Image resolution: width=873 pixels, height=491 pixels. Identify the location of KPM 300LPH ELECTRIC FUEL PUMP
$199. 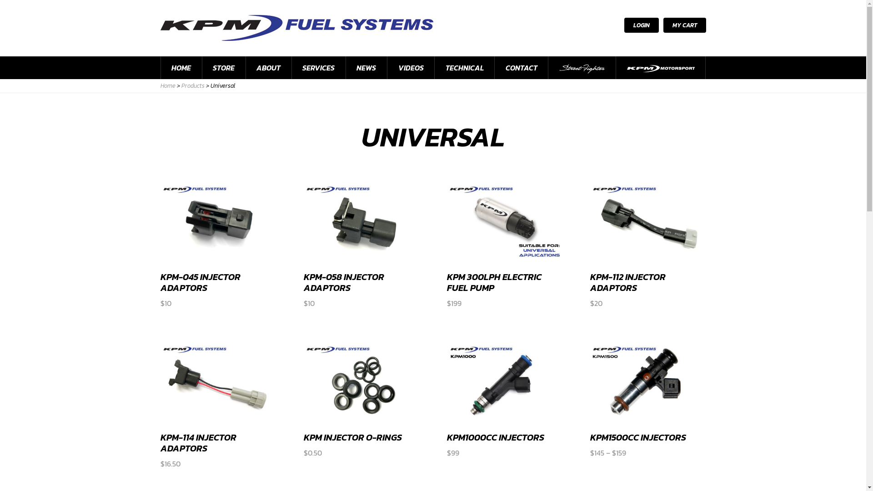
(505, 245).